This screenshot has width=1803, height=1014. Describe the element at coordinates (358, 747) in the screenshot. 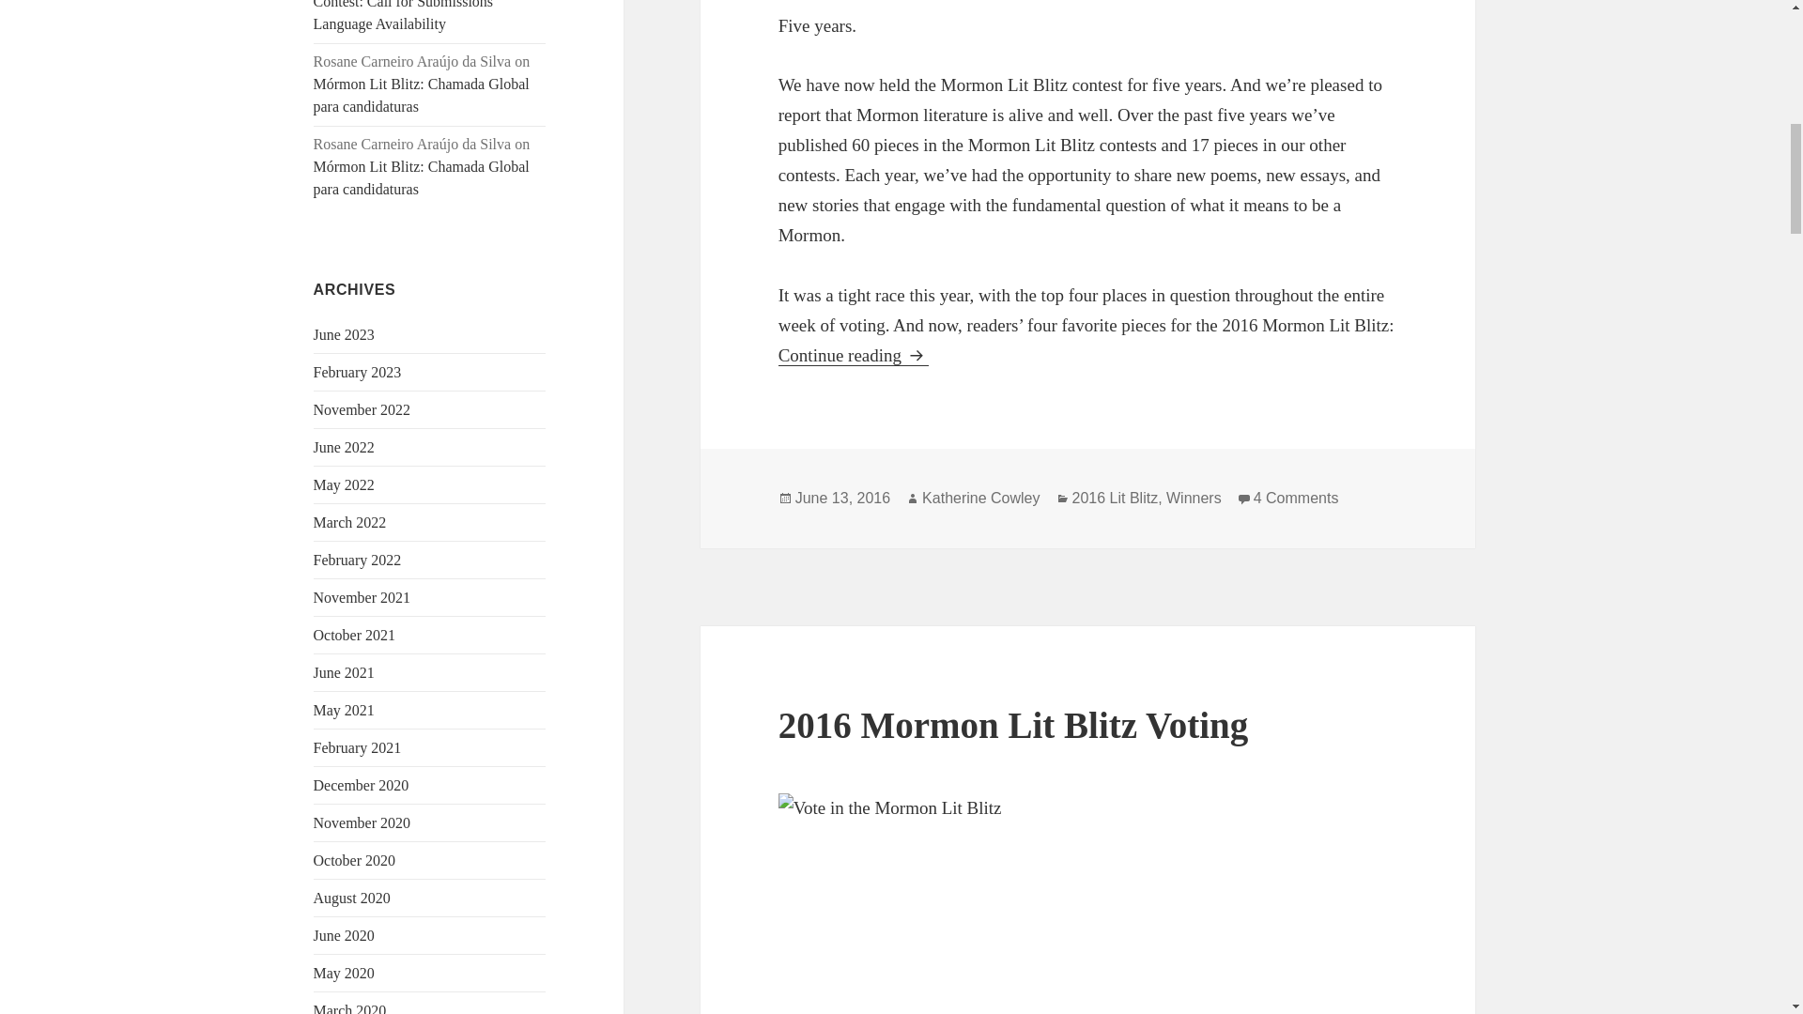

I see `February 2021` at that location.